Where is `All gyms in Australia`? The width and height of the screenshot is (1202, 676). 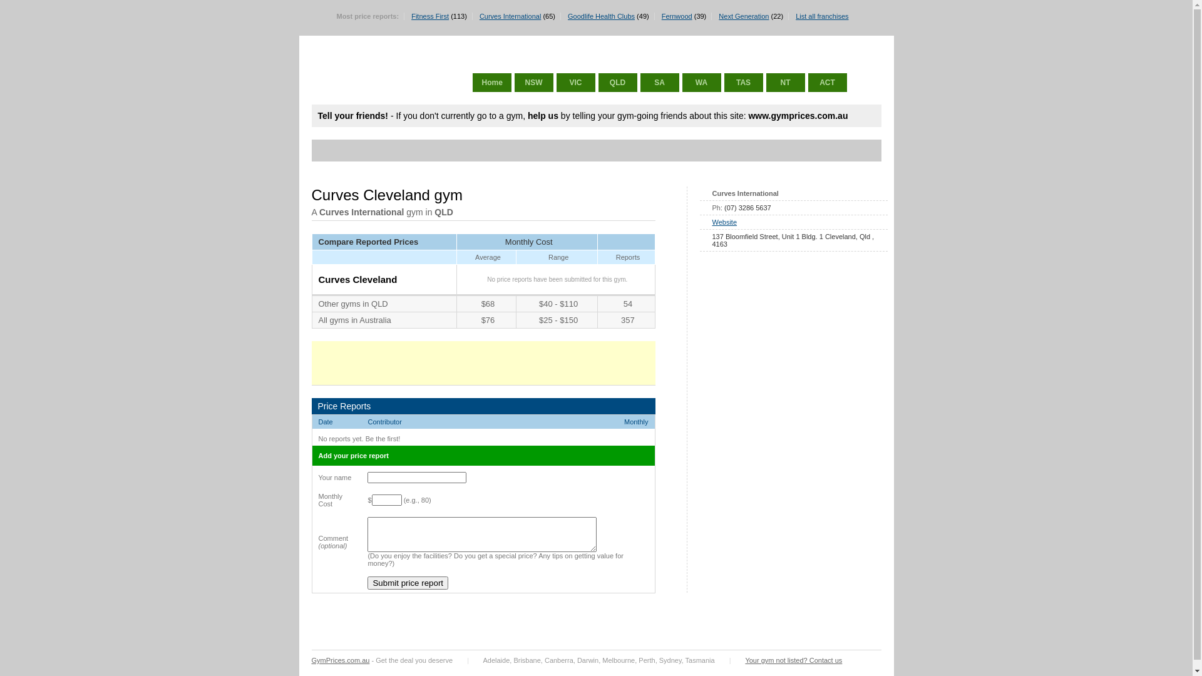
All gyms in Australia is located at coordinates (354, 320).